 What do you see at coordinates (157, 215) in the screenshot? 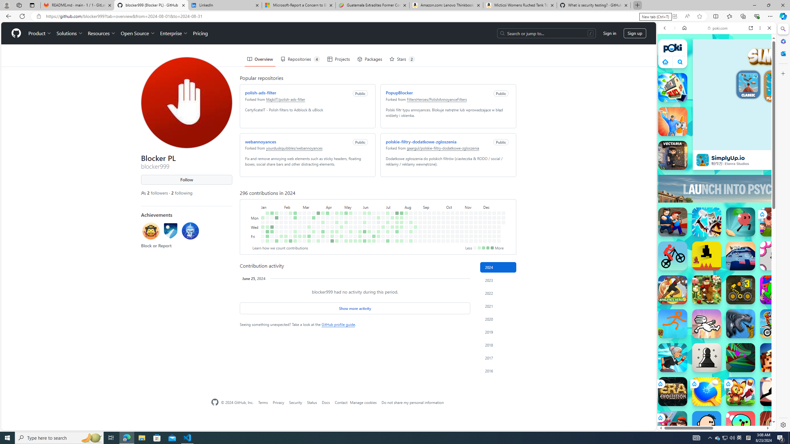
I see `Achievements` at bounding box center [157, 215].